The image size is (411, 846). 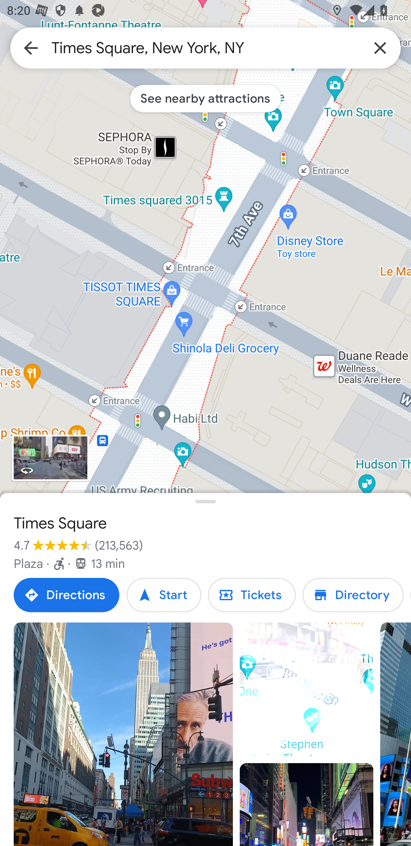 What do you see at coordinates (123, 734) in the screenshot?
I see `Photo` at bounding box center [123, 734].